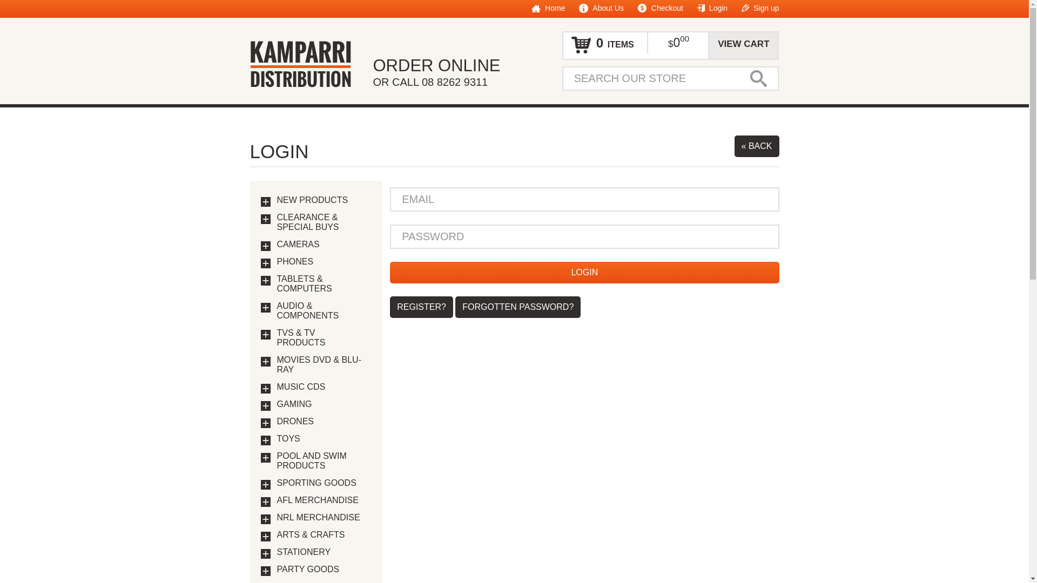  What do you see at coordinates (324, 200) in the screenshot?
I see `NEW PRODUCTS` at bounding box center [324, 200].